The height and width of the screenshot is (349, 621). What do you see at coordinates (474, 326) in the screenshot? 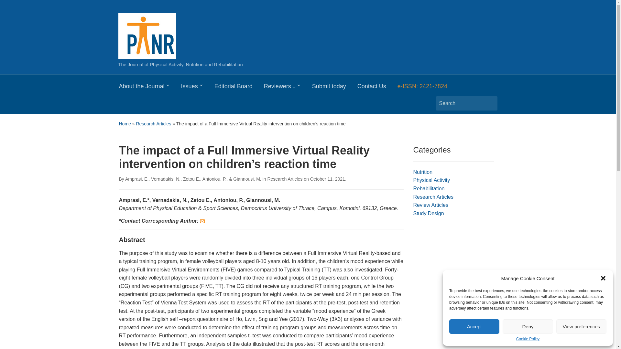
I see `Accept` at bounding box center [474, 326].